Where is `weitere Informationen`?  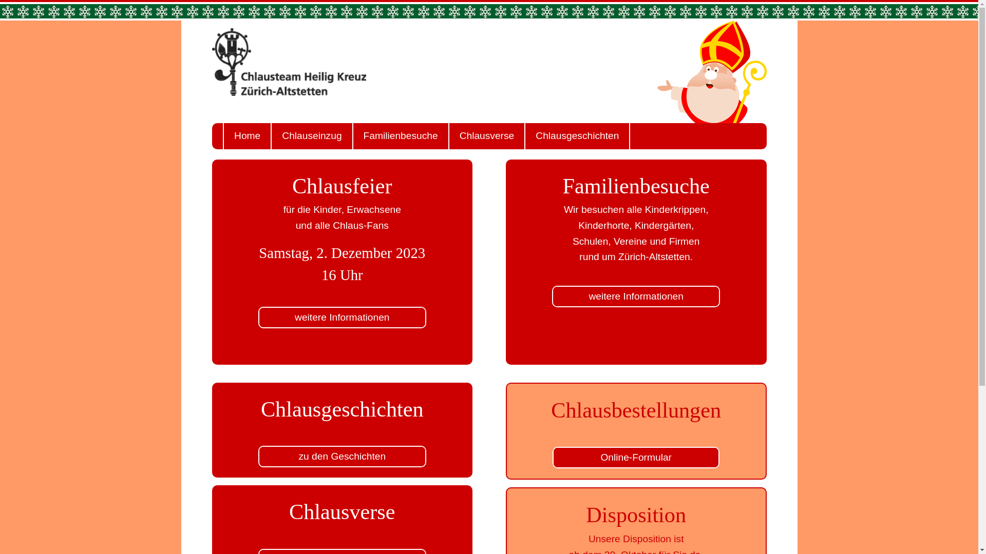 weitere Informationen is located at coordinates (636, 296).